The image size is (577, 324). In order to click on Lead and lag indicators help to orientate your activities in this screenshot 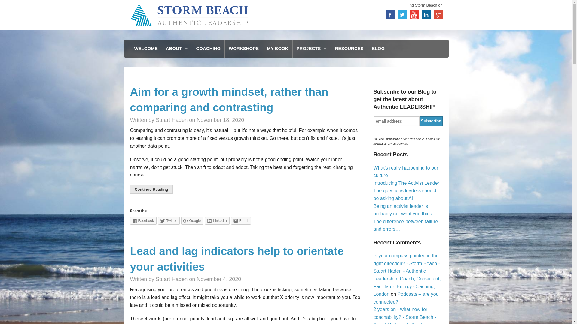, I will do `click(237, 259)`.